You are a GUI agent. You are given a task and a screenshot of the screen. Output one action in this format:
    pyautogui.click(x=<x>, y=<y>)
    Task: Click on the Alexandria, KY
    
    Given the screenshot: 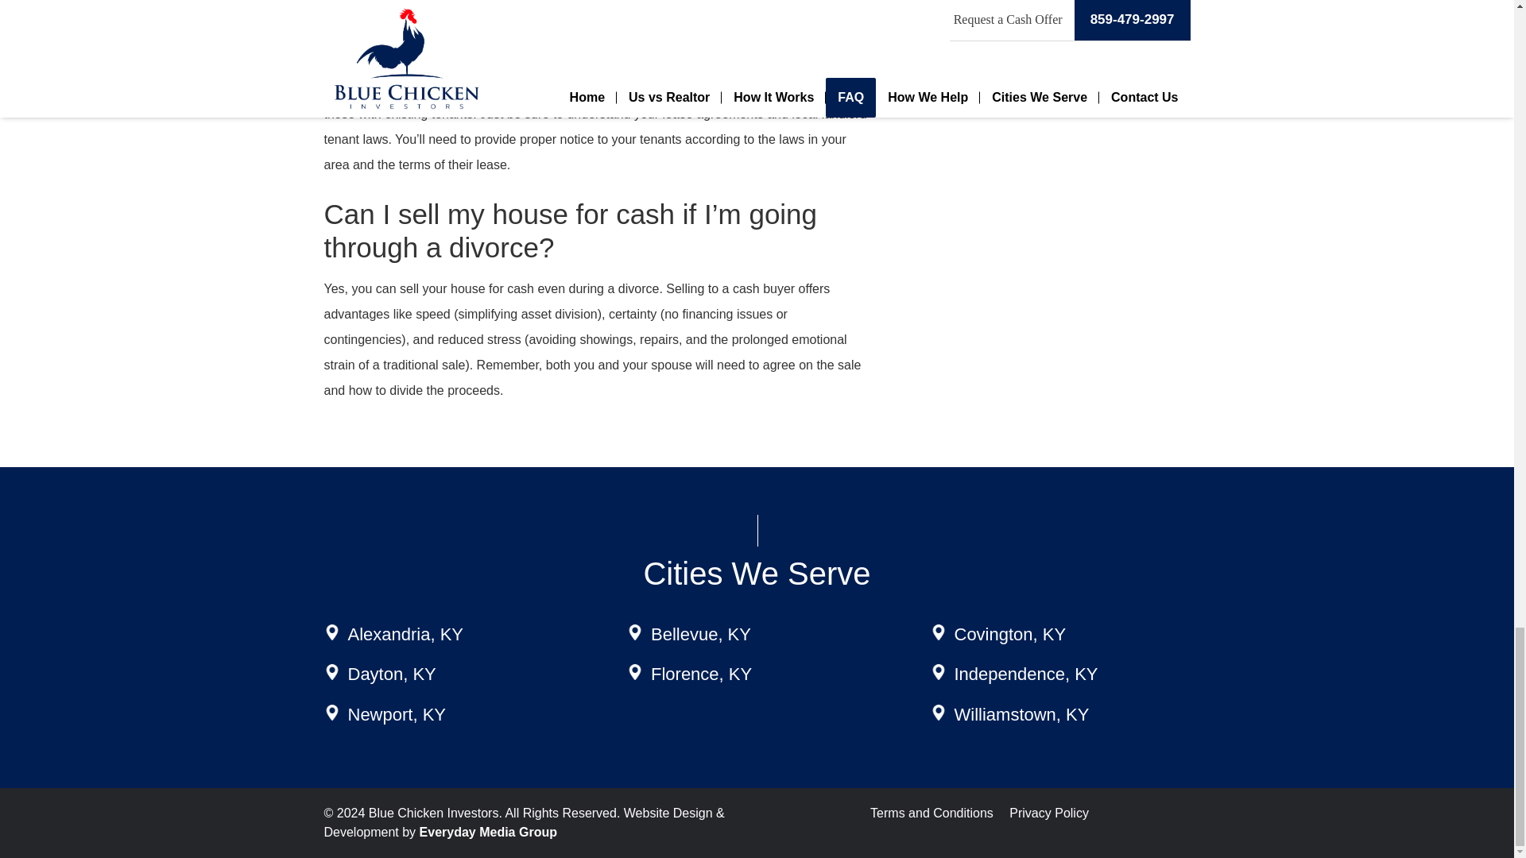 What is the action you would take?
    pyautogui.click(x=405, y=634)
    